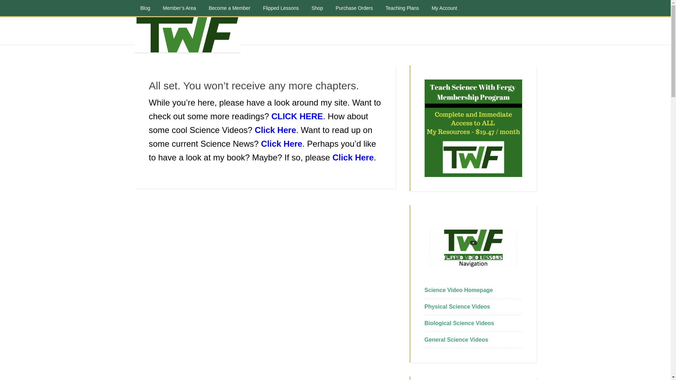  What do you see at coordinates (317, 8) in the screenshot?
I see `Shop` at bounding box center [317, 8].